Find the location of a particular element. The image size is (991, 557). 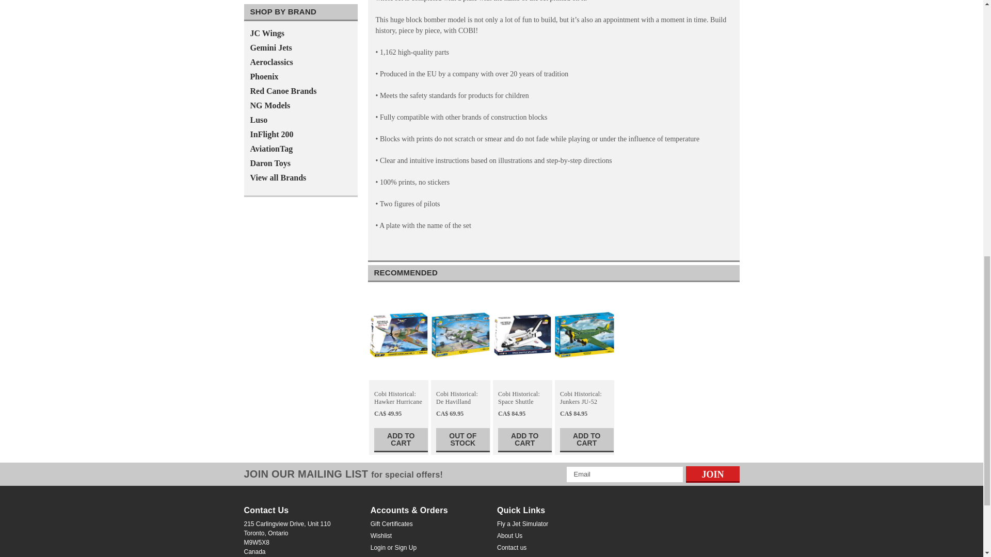

Cobi Historical: Space Shuttle Atlantis is located at coordinates (522, 335).